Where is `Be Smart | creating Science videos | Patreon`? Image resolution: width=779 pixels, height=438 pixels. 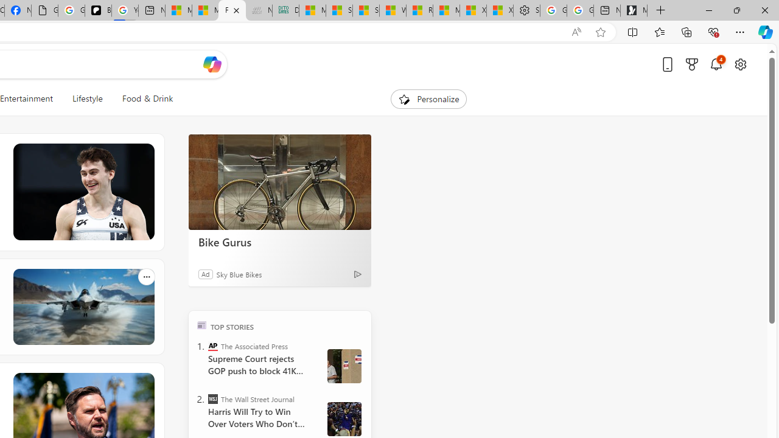 Be Smart | creating Science videos | Patreon is located at coordinates (98, 11).